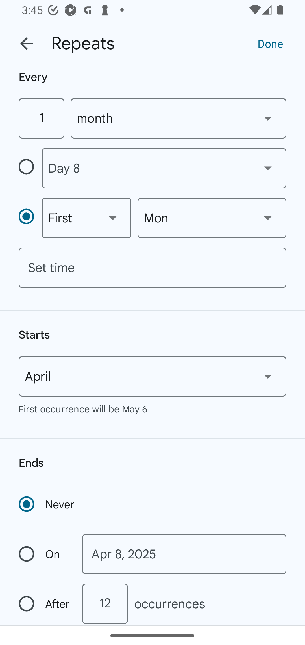  Describe the element at coordinates (105, 604) in the screenshot. I see `12` at that location.